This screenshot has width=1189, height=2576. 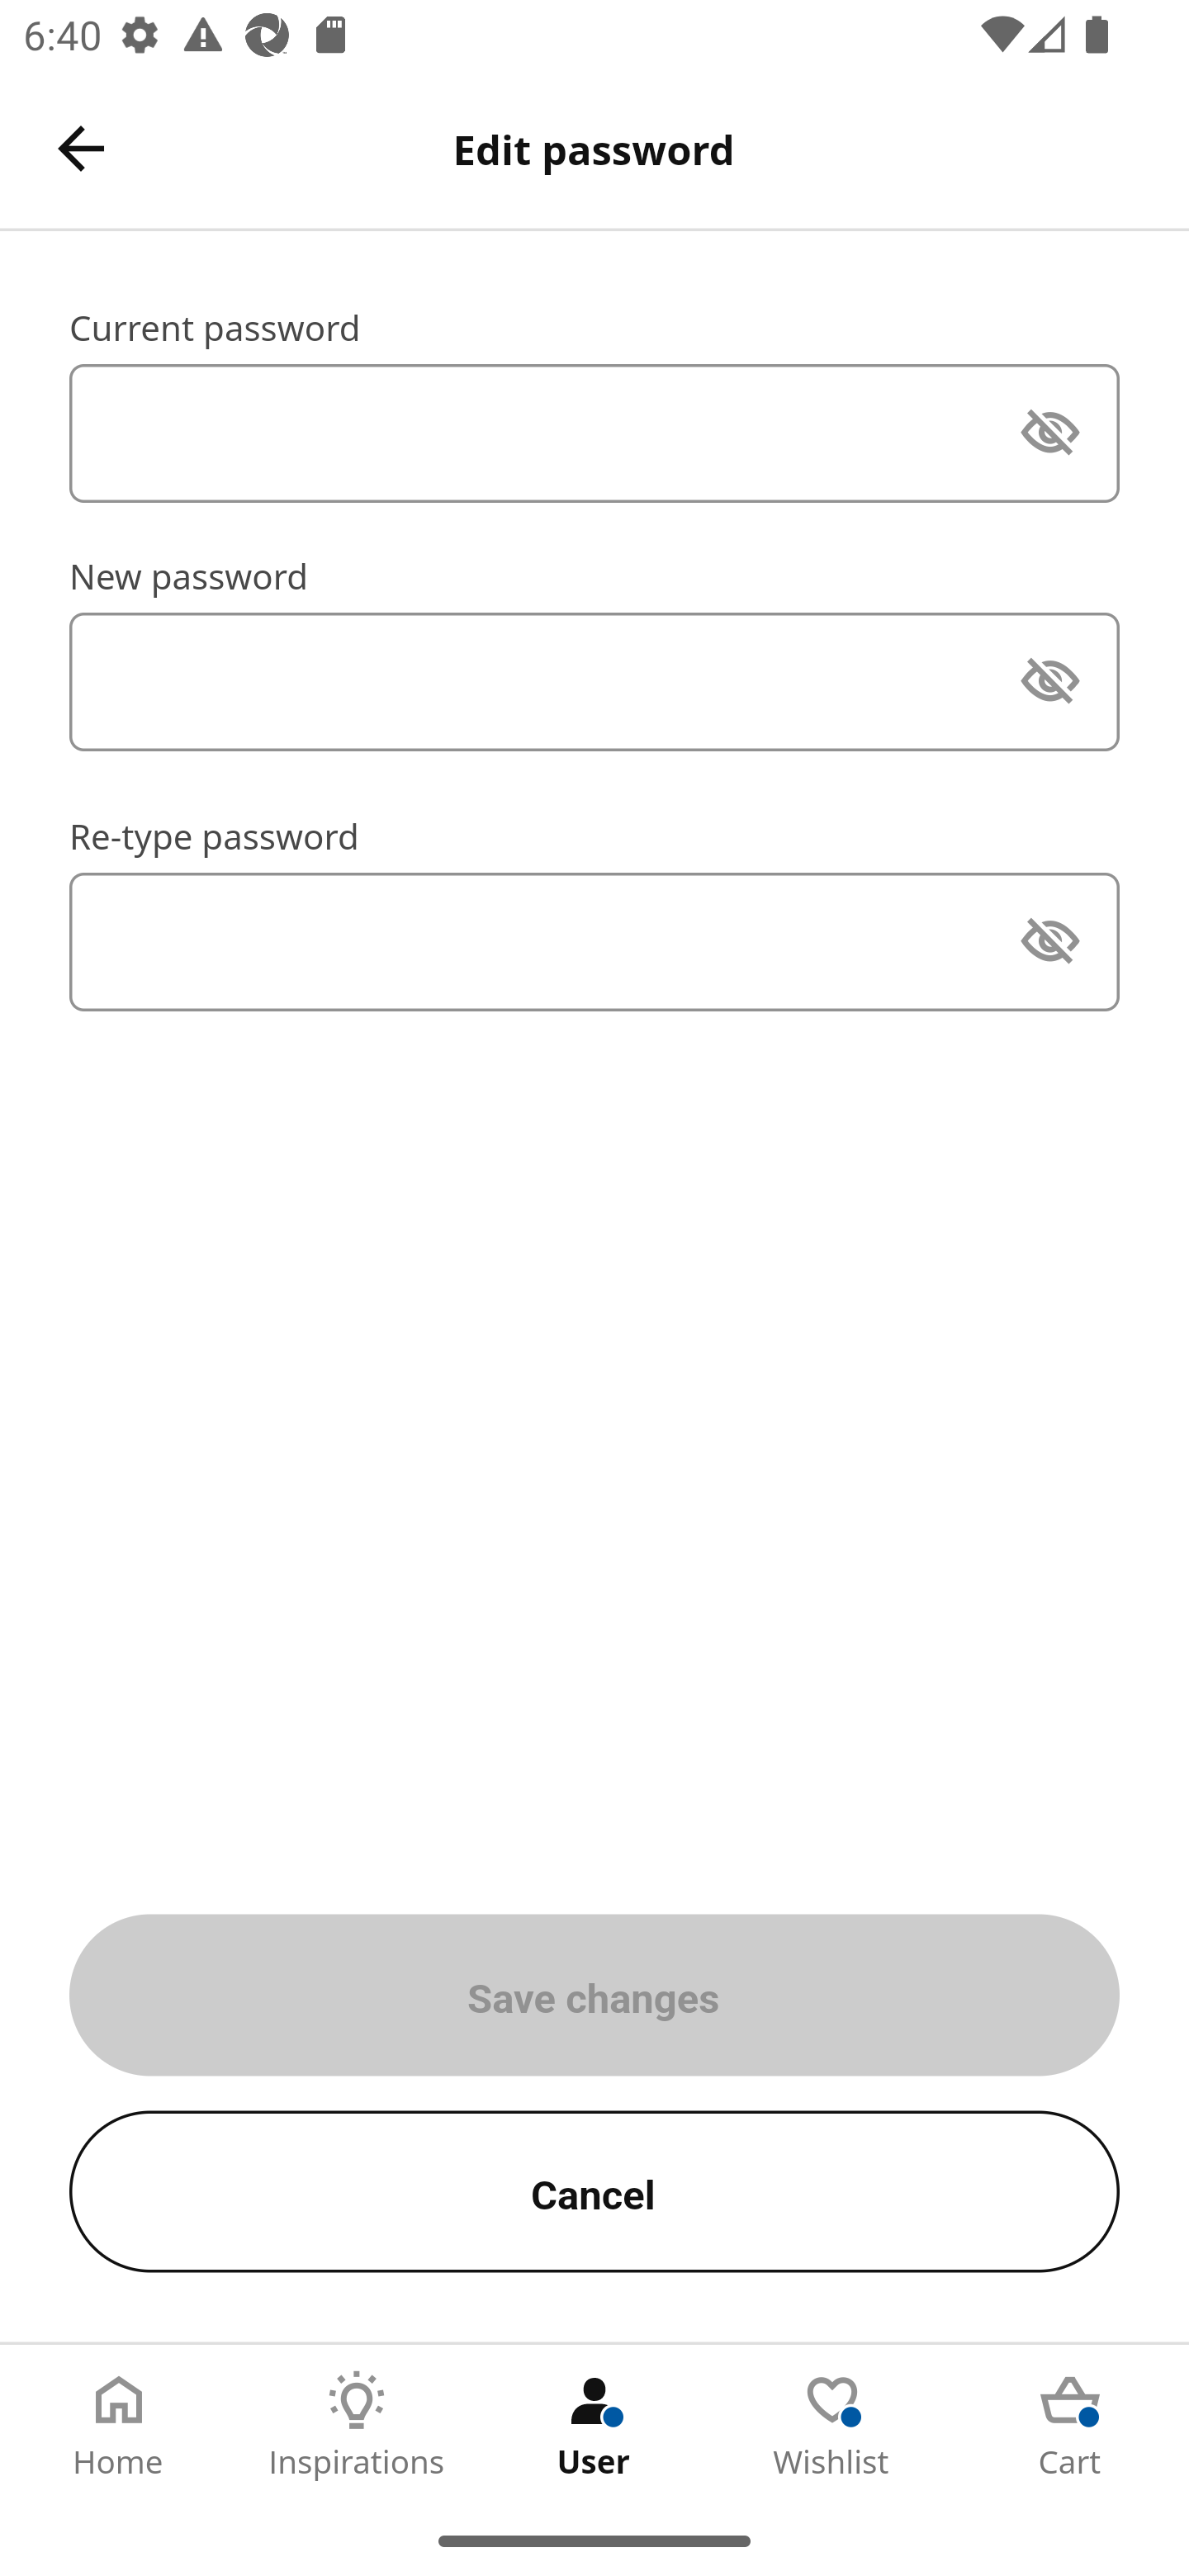 What do you see at coordinates (357, 2425) in the screenshot?
I see `Inspirations
Tab 2 of 5` at bounding box center [357, 2425].